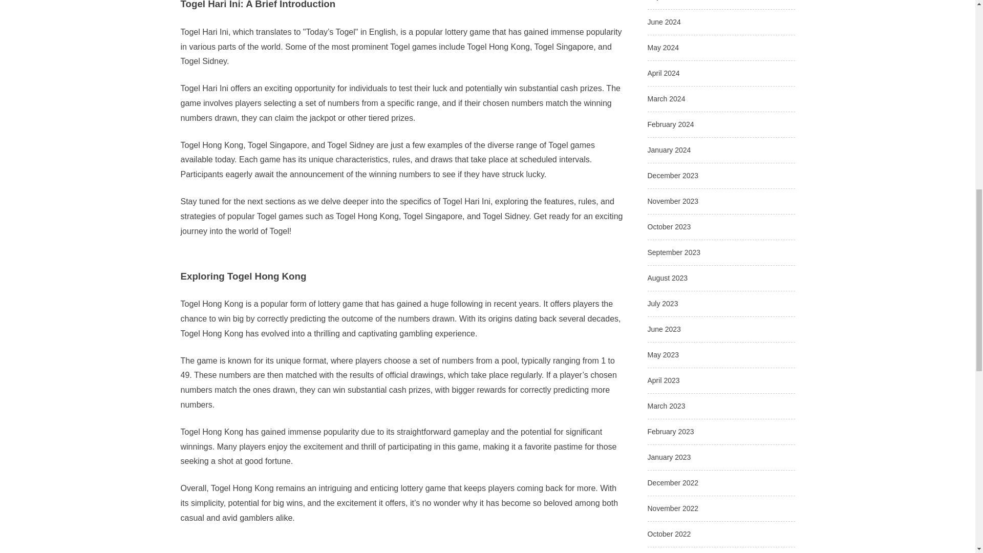  Describe the element at coordinates (669, 227) in the screenshot. I see `October 2023` at that location.